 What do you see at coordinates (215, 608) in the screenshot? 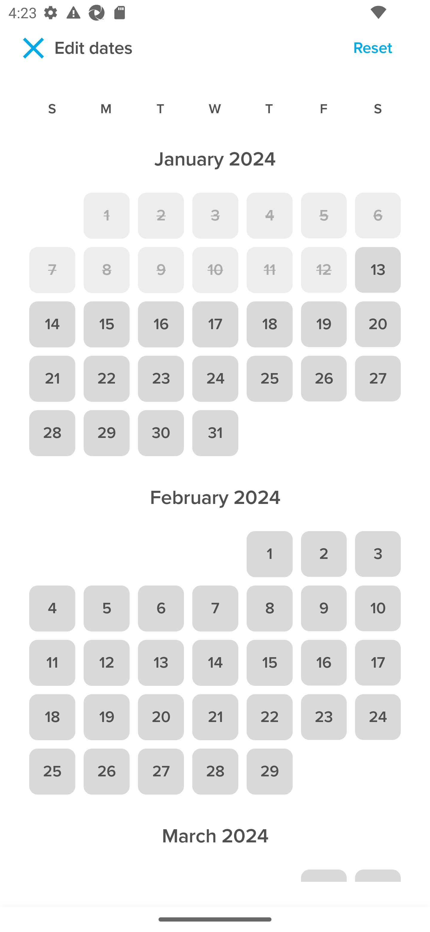
I see `7` at bounding box center [215, 608].